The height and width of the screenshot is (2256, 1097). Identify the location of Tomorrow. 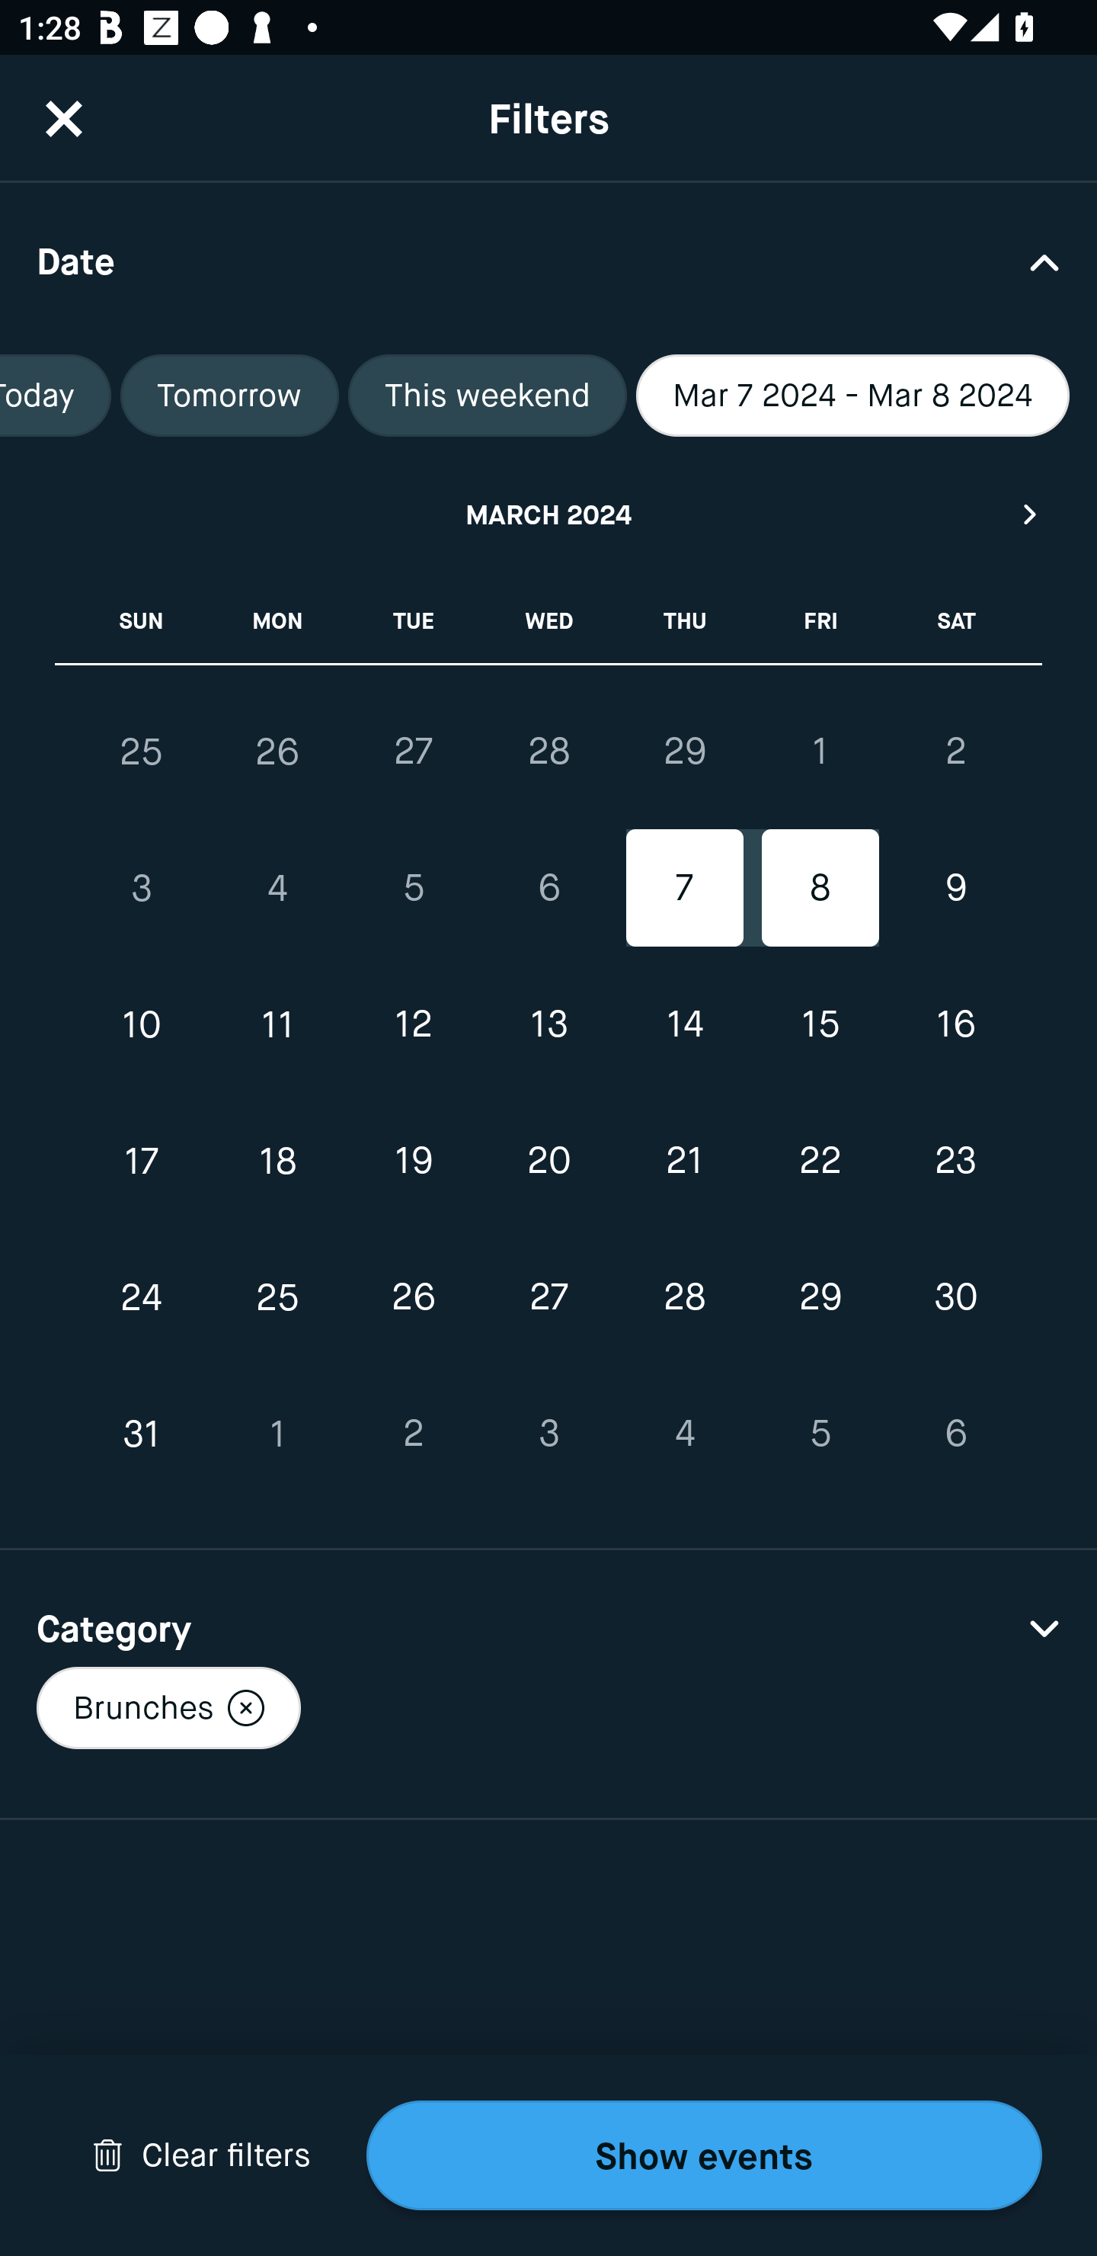
(229, 396).